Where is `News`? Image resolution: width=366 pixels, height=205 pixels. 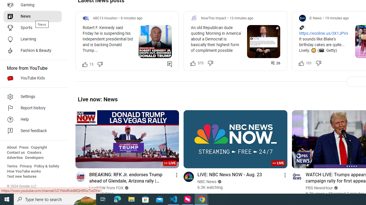 News is located at coordinates (33, 17).